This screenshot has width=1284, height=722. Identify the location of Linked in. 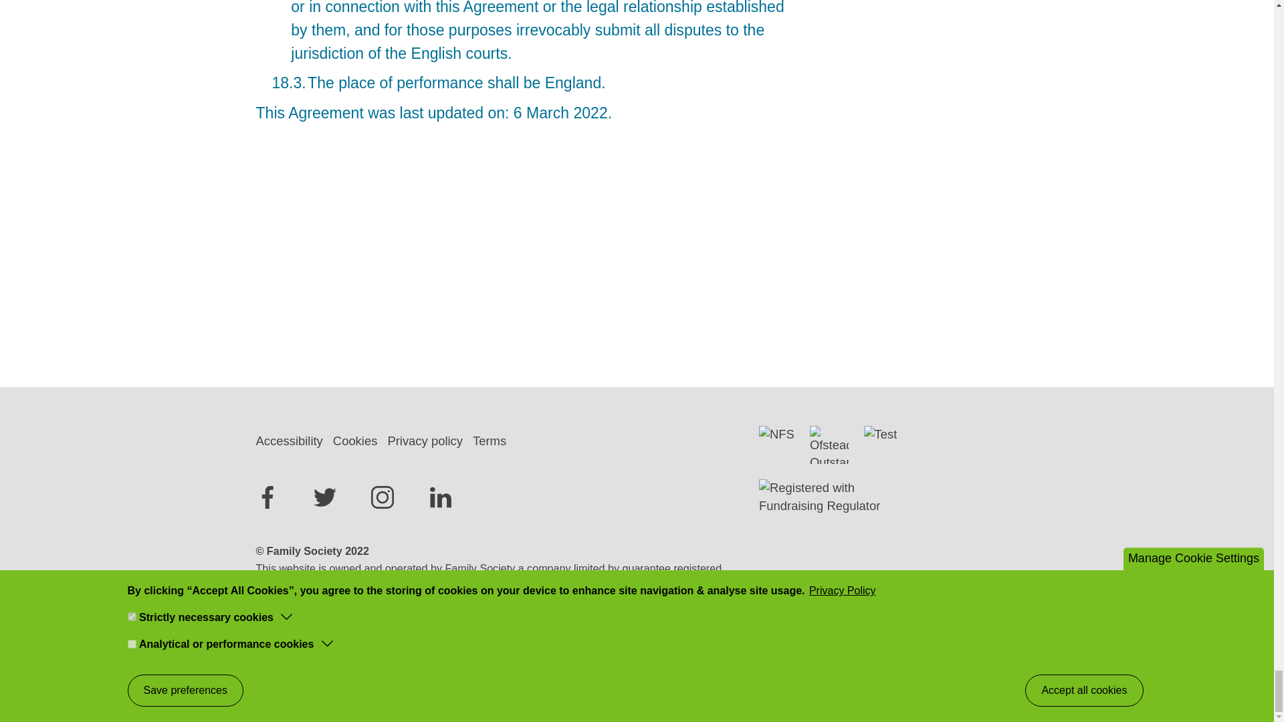
(441, 497).